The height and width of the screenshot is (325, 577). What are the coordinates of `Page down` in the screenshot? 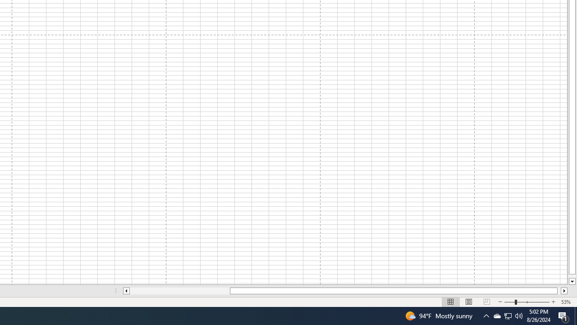 It's located at (572, 276).